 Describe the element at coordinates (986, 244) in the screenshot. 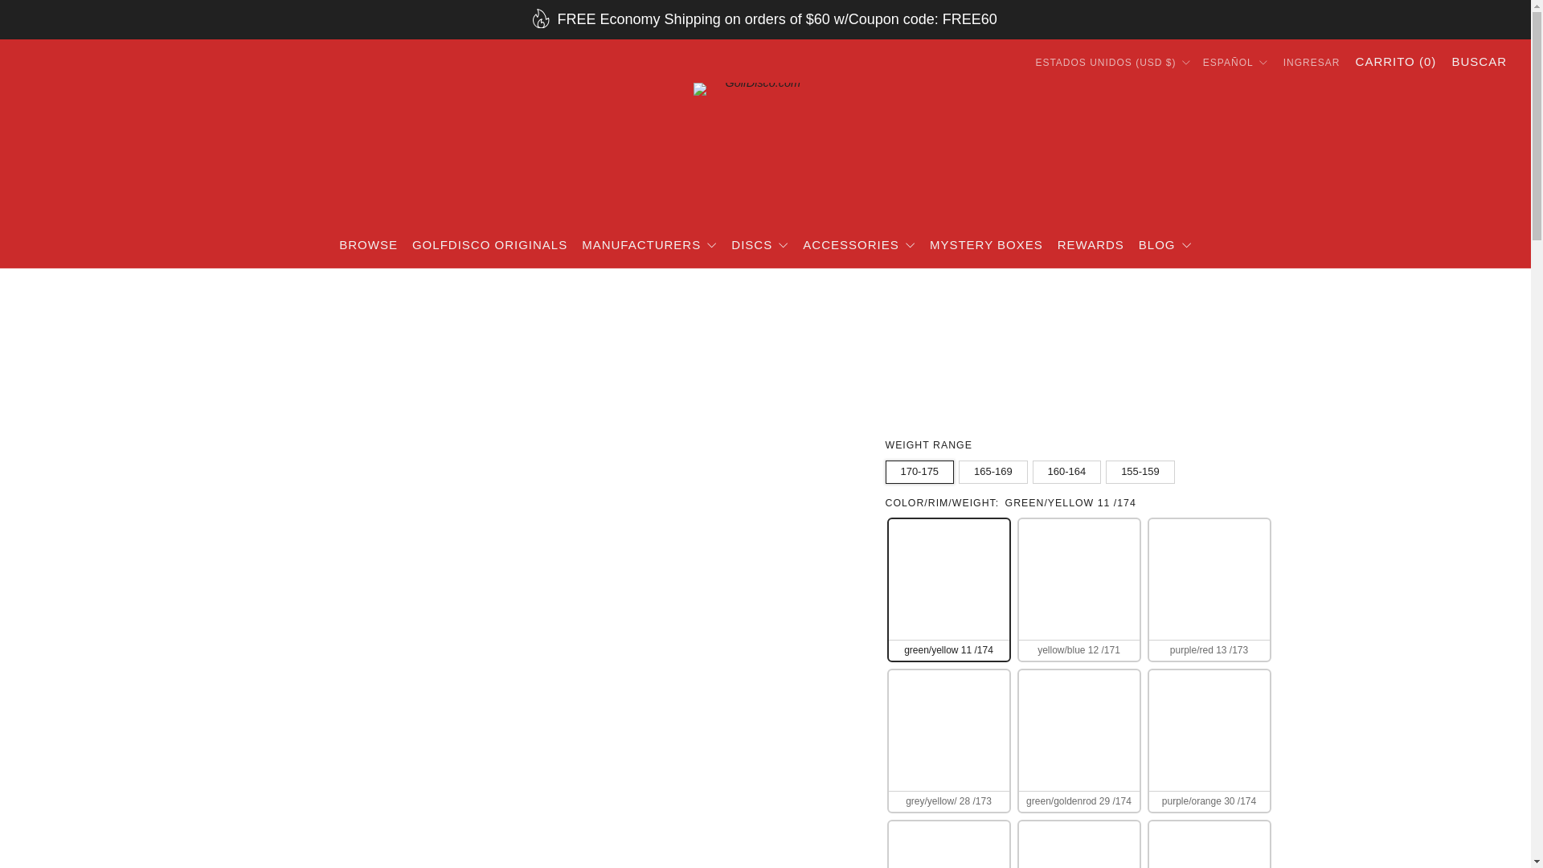

I see `MYSTERY BOXES` at that location.